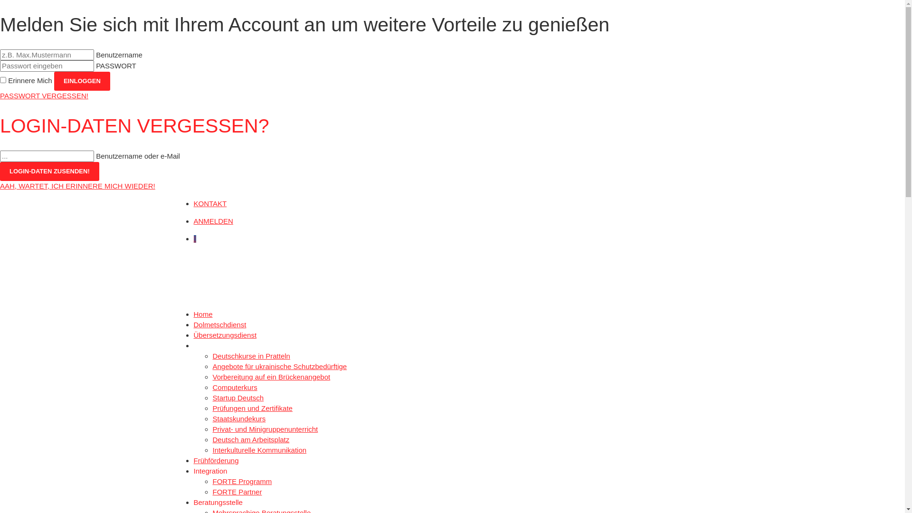 The width and height of the screenshot is (912, 513). Describe the element at coordinates (195, 239) in the screenshot. I see `Facebook` at that location.